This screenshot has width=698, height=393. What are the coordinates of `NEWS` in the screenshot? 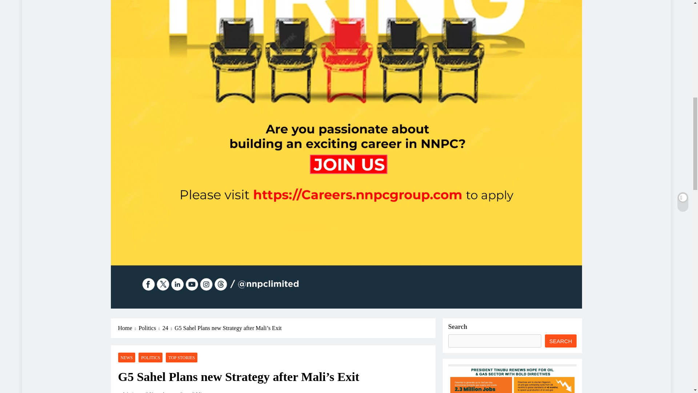 It's located at (127, 357).